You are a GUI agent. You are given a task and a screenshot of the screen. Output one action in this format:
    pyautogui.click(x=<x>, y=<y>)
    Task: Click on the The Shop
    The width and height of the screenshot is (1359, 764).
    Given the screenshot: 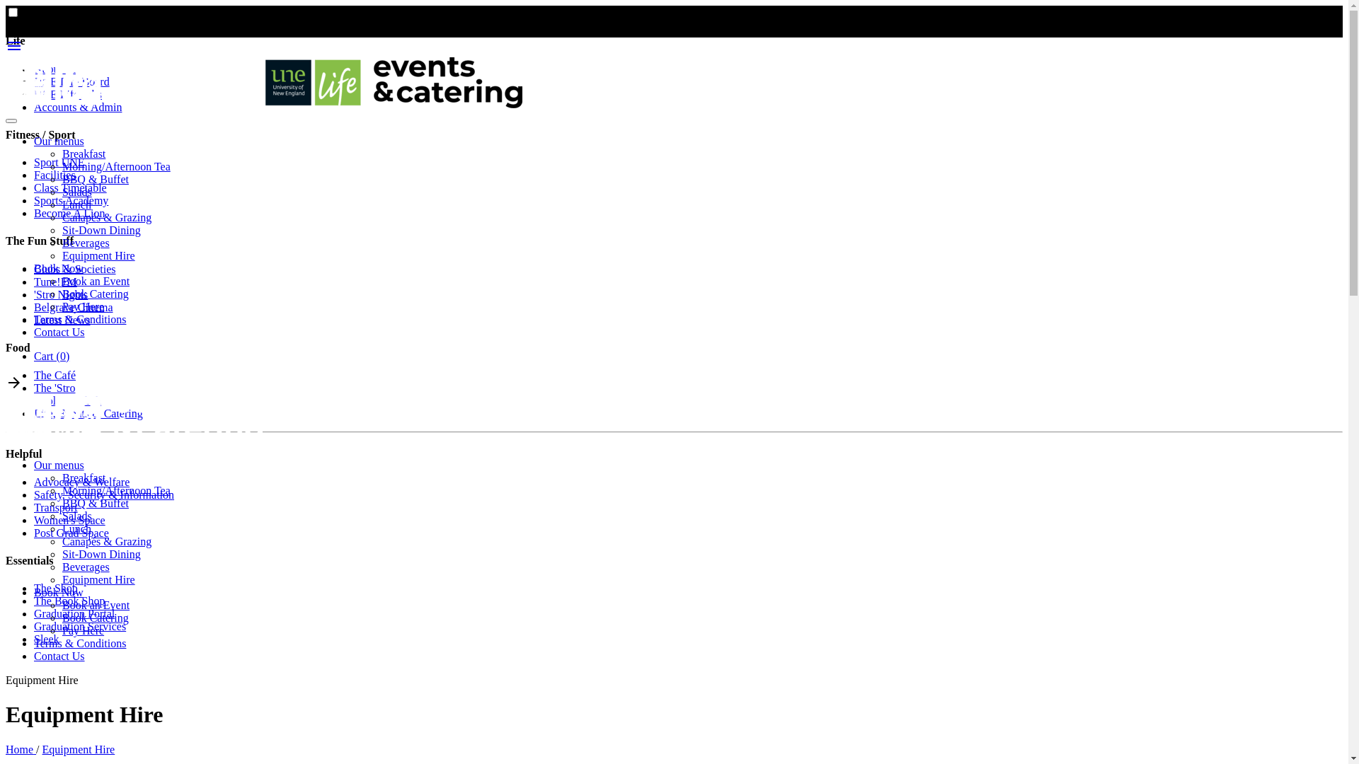 What is the action you would take?
    pyautogui.click(x=56, y=589)
    